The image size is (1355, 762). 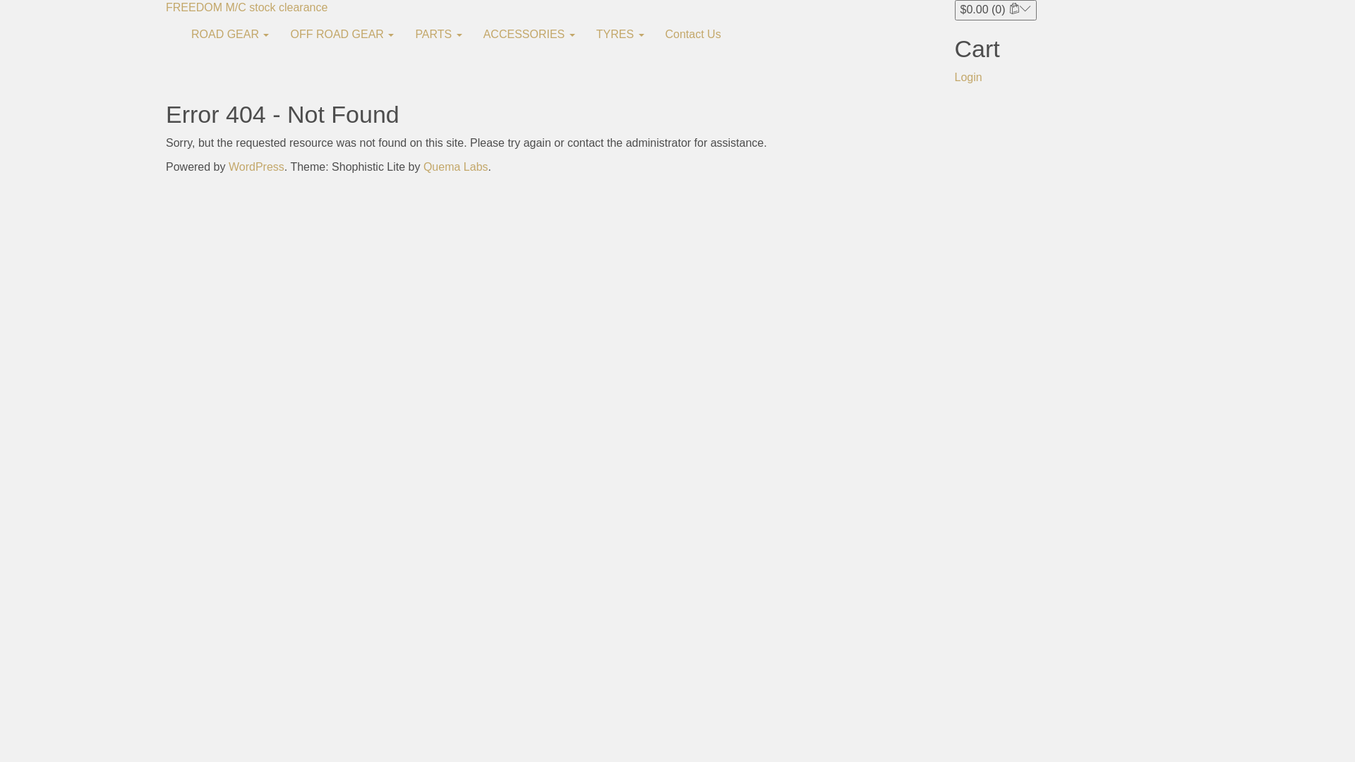 What do you see at coordinates (438, 35) in the screenshot?
I see `PARTS` at bounding box center [438, 35].